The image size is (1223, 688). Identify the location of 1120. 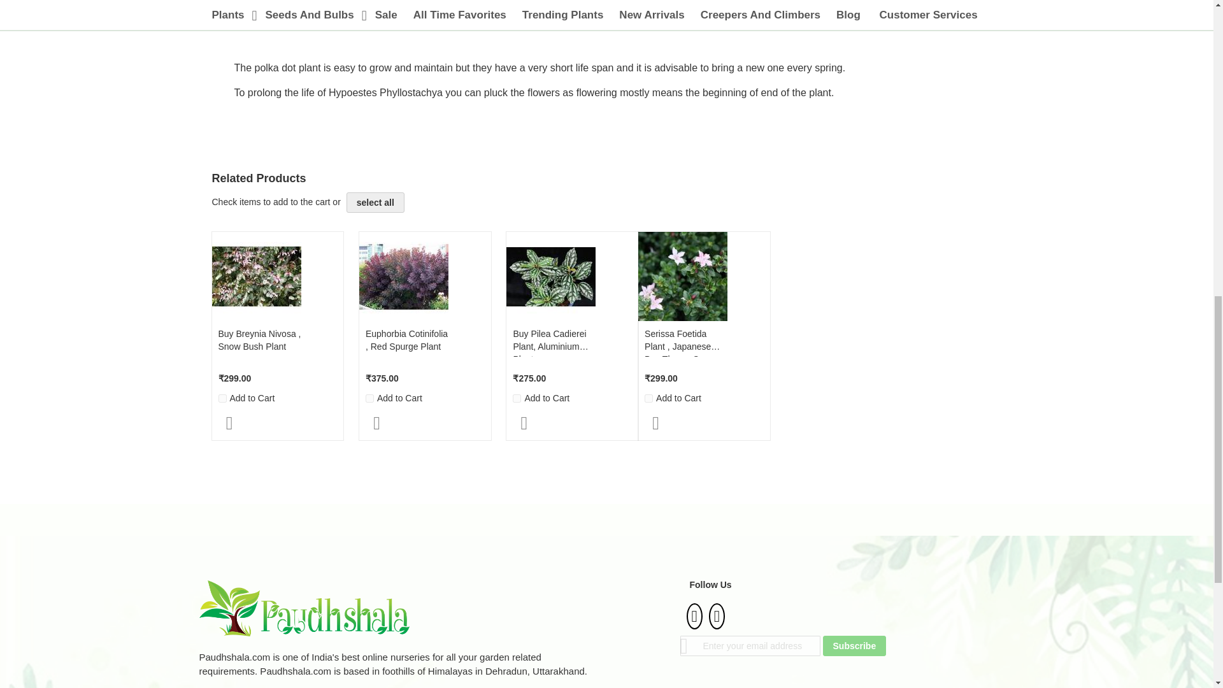
(648, 398).